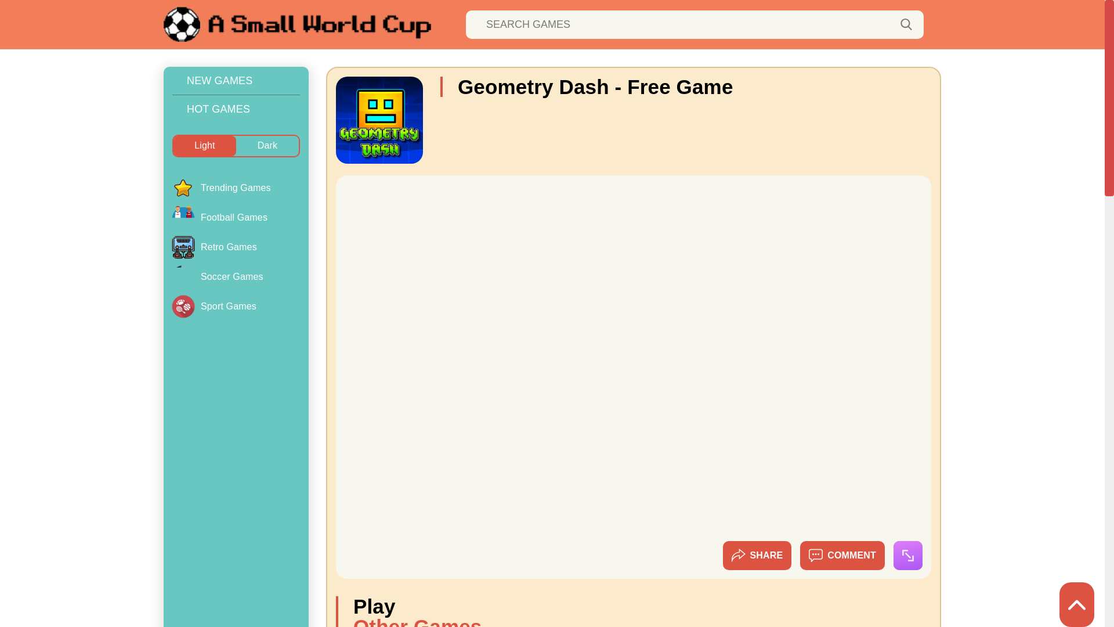  What do you see at coordinates (267, 146) in the screenshot?
I see `Dark` at bounding box center [267, 146].